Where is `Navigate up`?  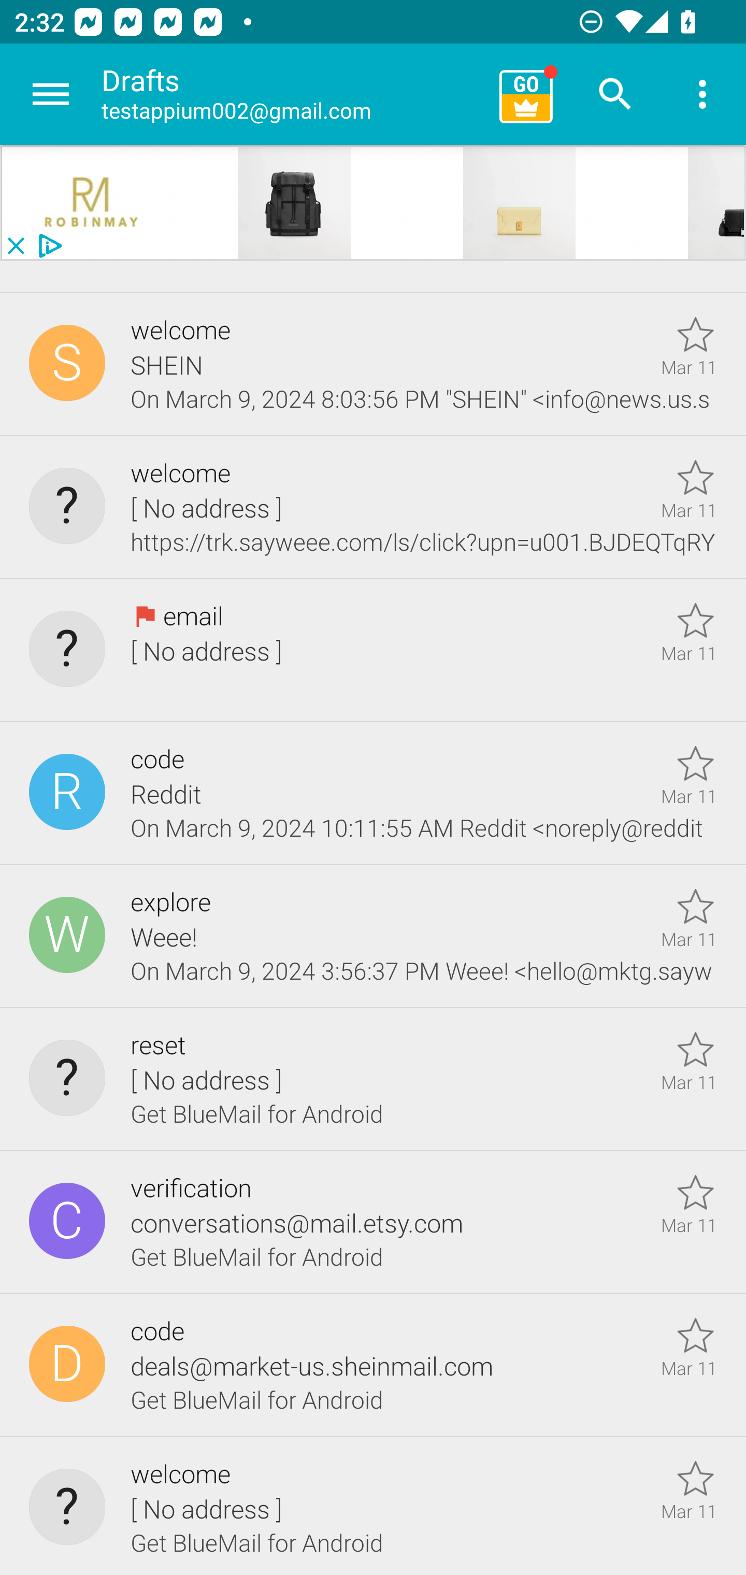
Navigate up is located at coordinates (51, 94).